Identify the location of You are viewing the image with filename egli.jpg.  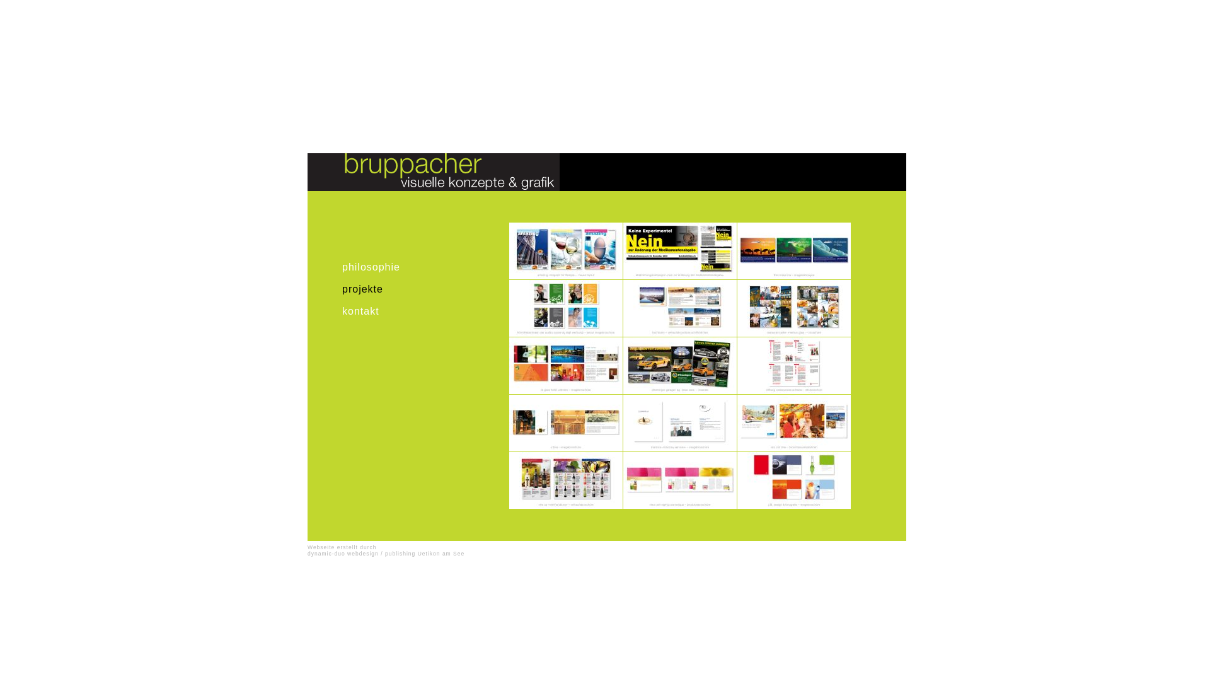
(566, 308).